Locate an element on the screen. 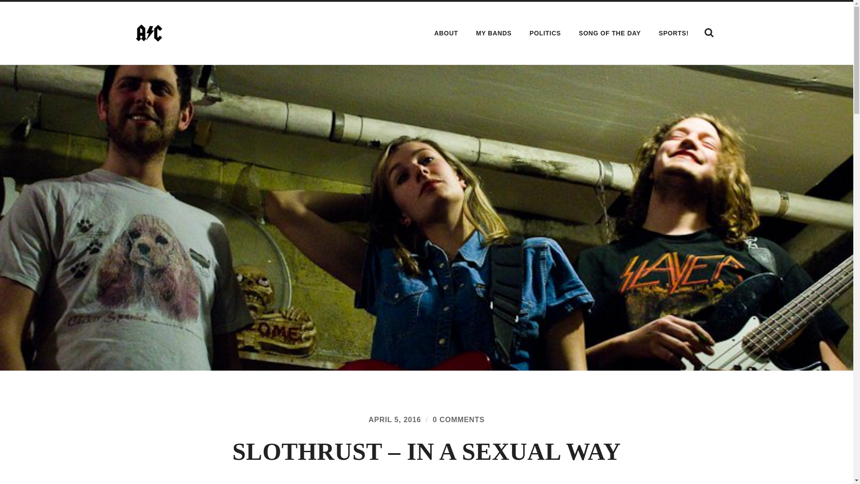  APRIL 5, 2016 is located at coordinates (395, 419).